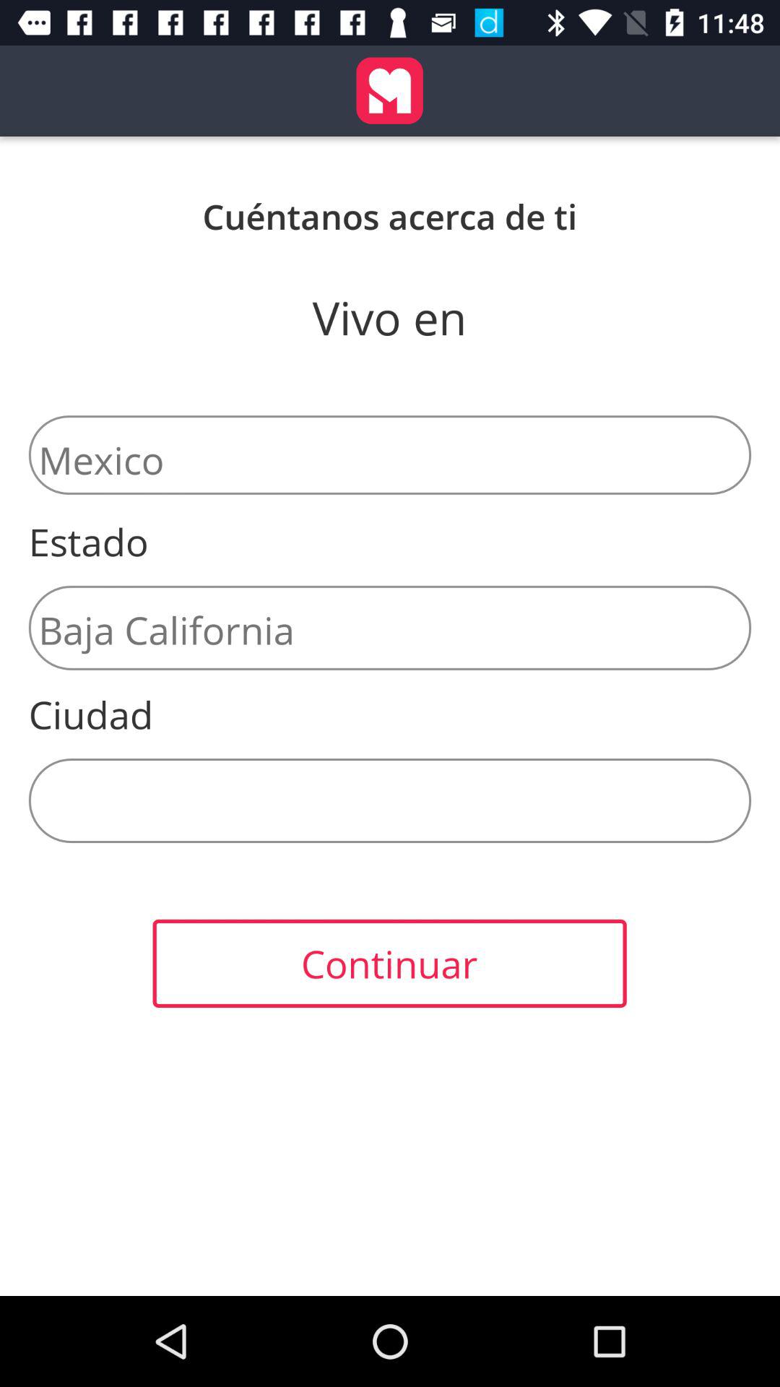 The image size is (780, 1387). Describe the element at coordinates (389, 964) in the screenshot. I see `flip until the continuar item` at that location.